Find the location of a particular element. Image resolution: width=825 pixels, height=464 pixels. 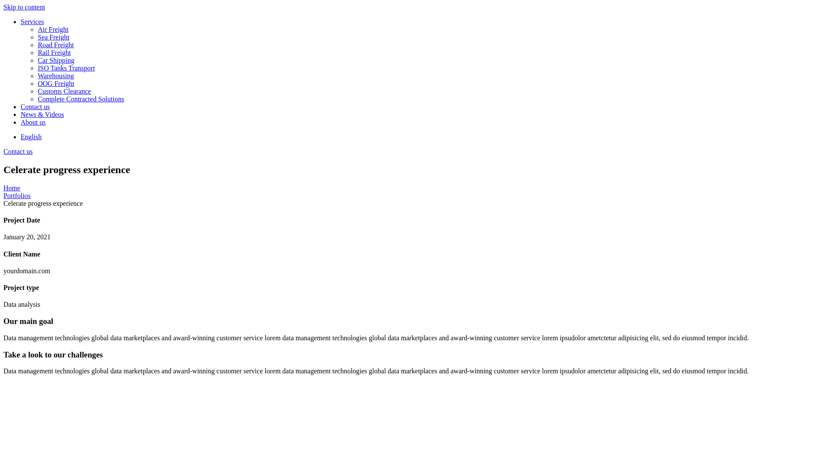

Services is located at coordinates (421, 22).